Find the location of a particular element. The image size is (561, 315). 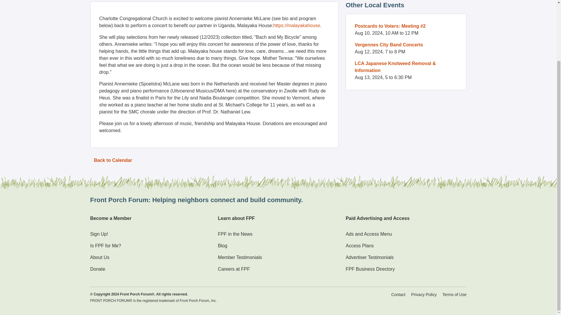

Is FPF for Me? is located at coordinates (105, 246).